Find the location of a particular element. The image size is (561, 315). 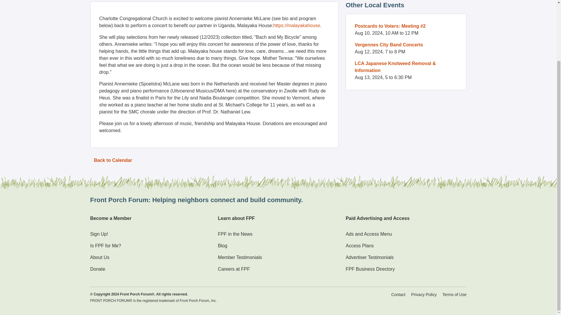

Is FPF for Me? is located at coordinates (105, 246).